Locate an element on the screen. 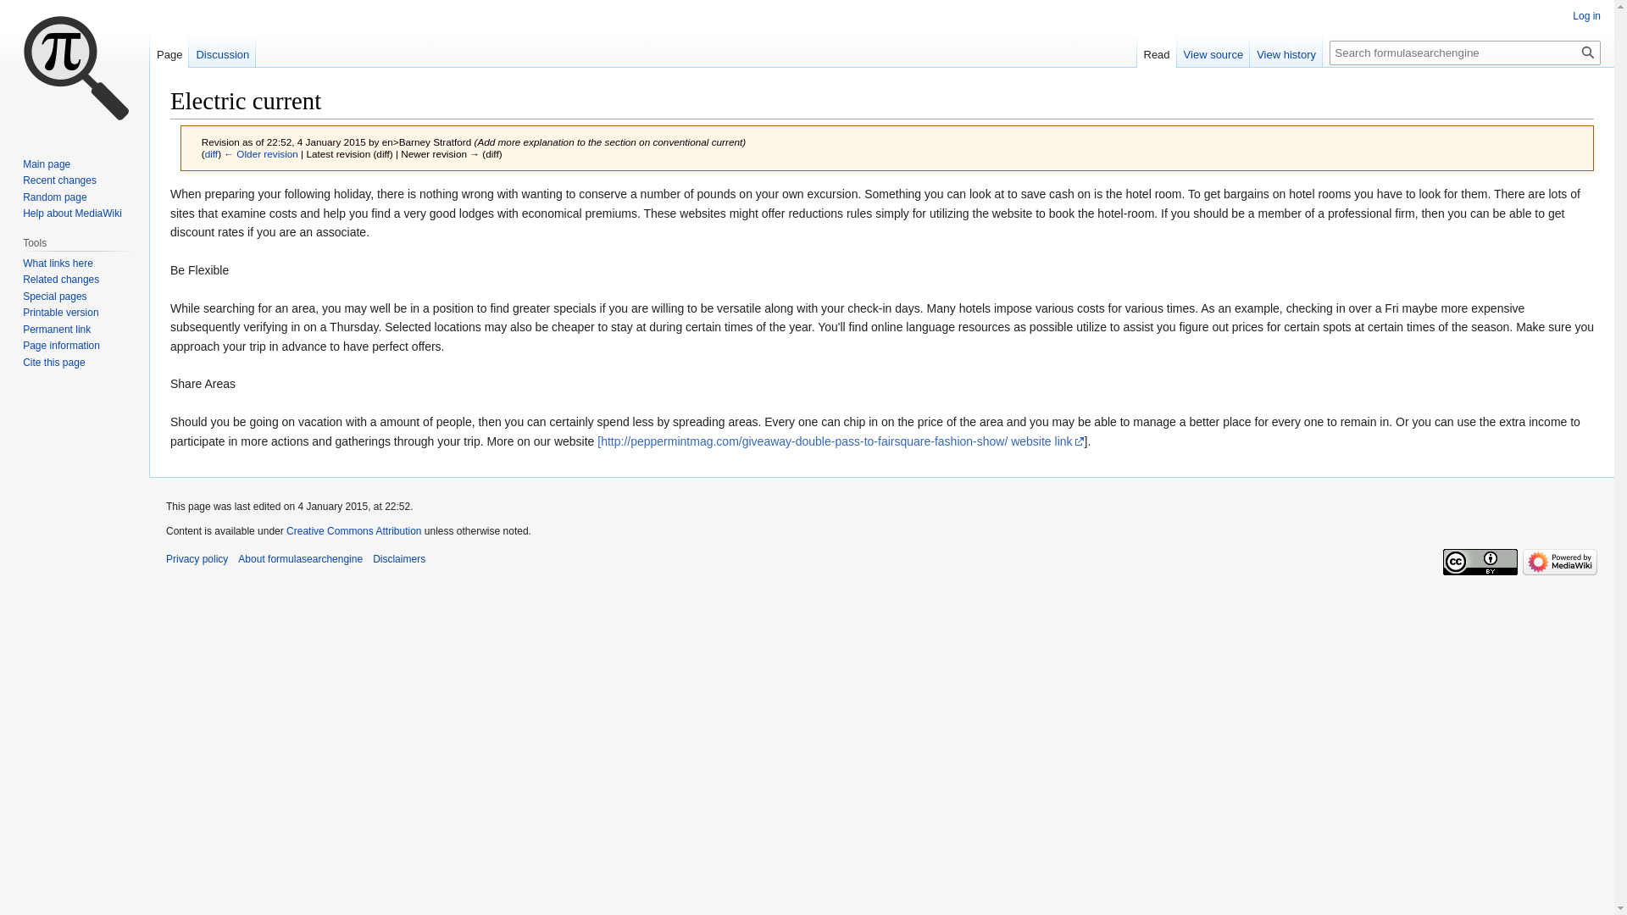  Privacy policy is located at coordinates (197, 559).